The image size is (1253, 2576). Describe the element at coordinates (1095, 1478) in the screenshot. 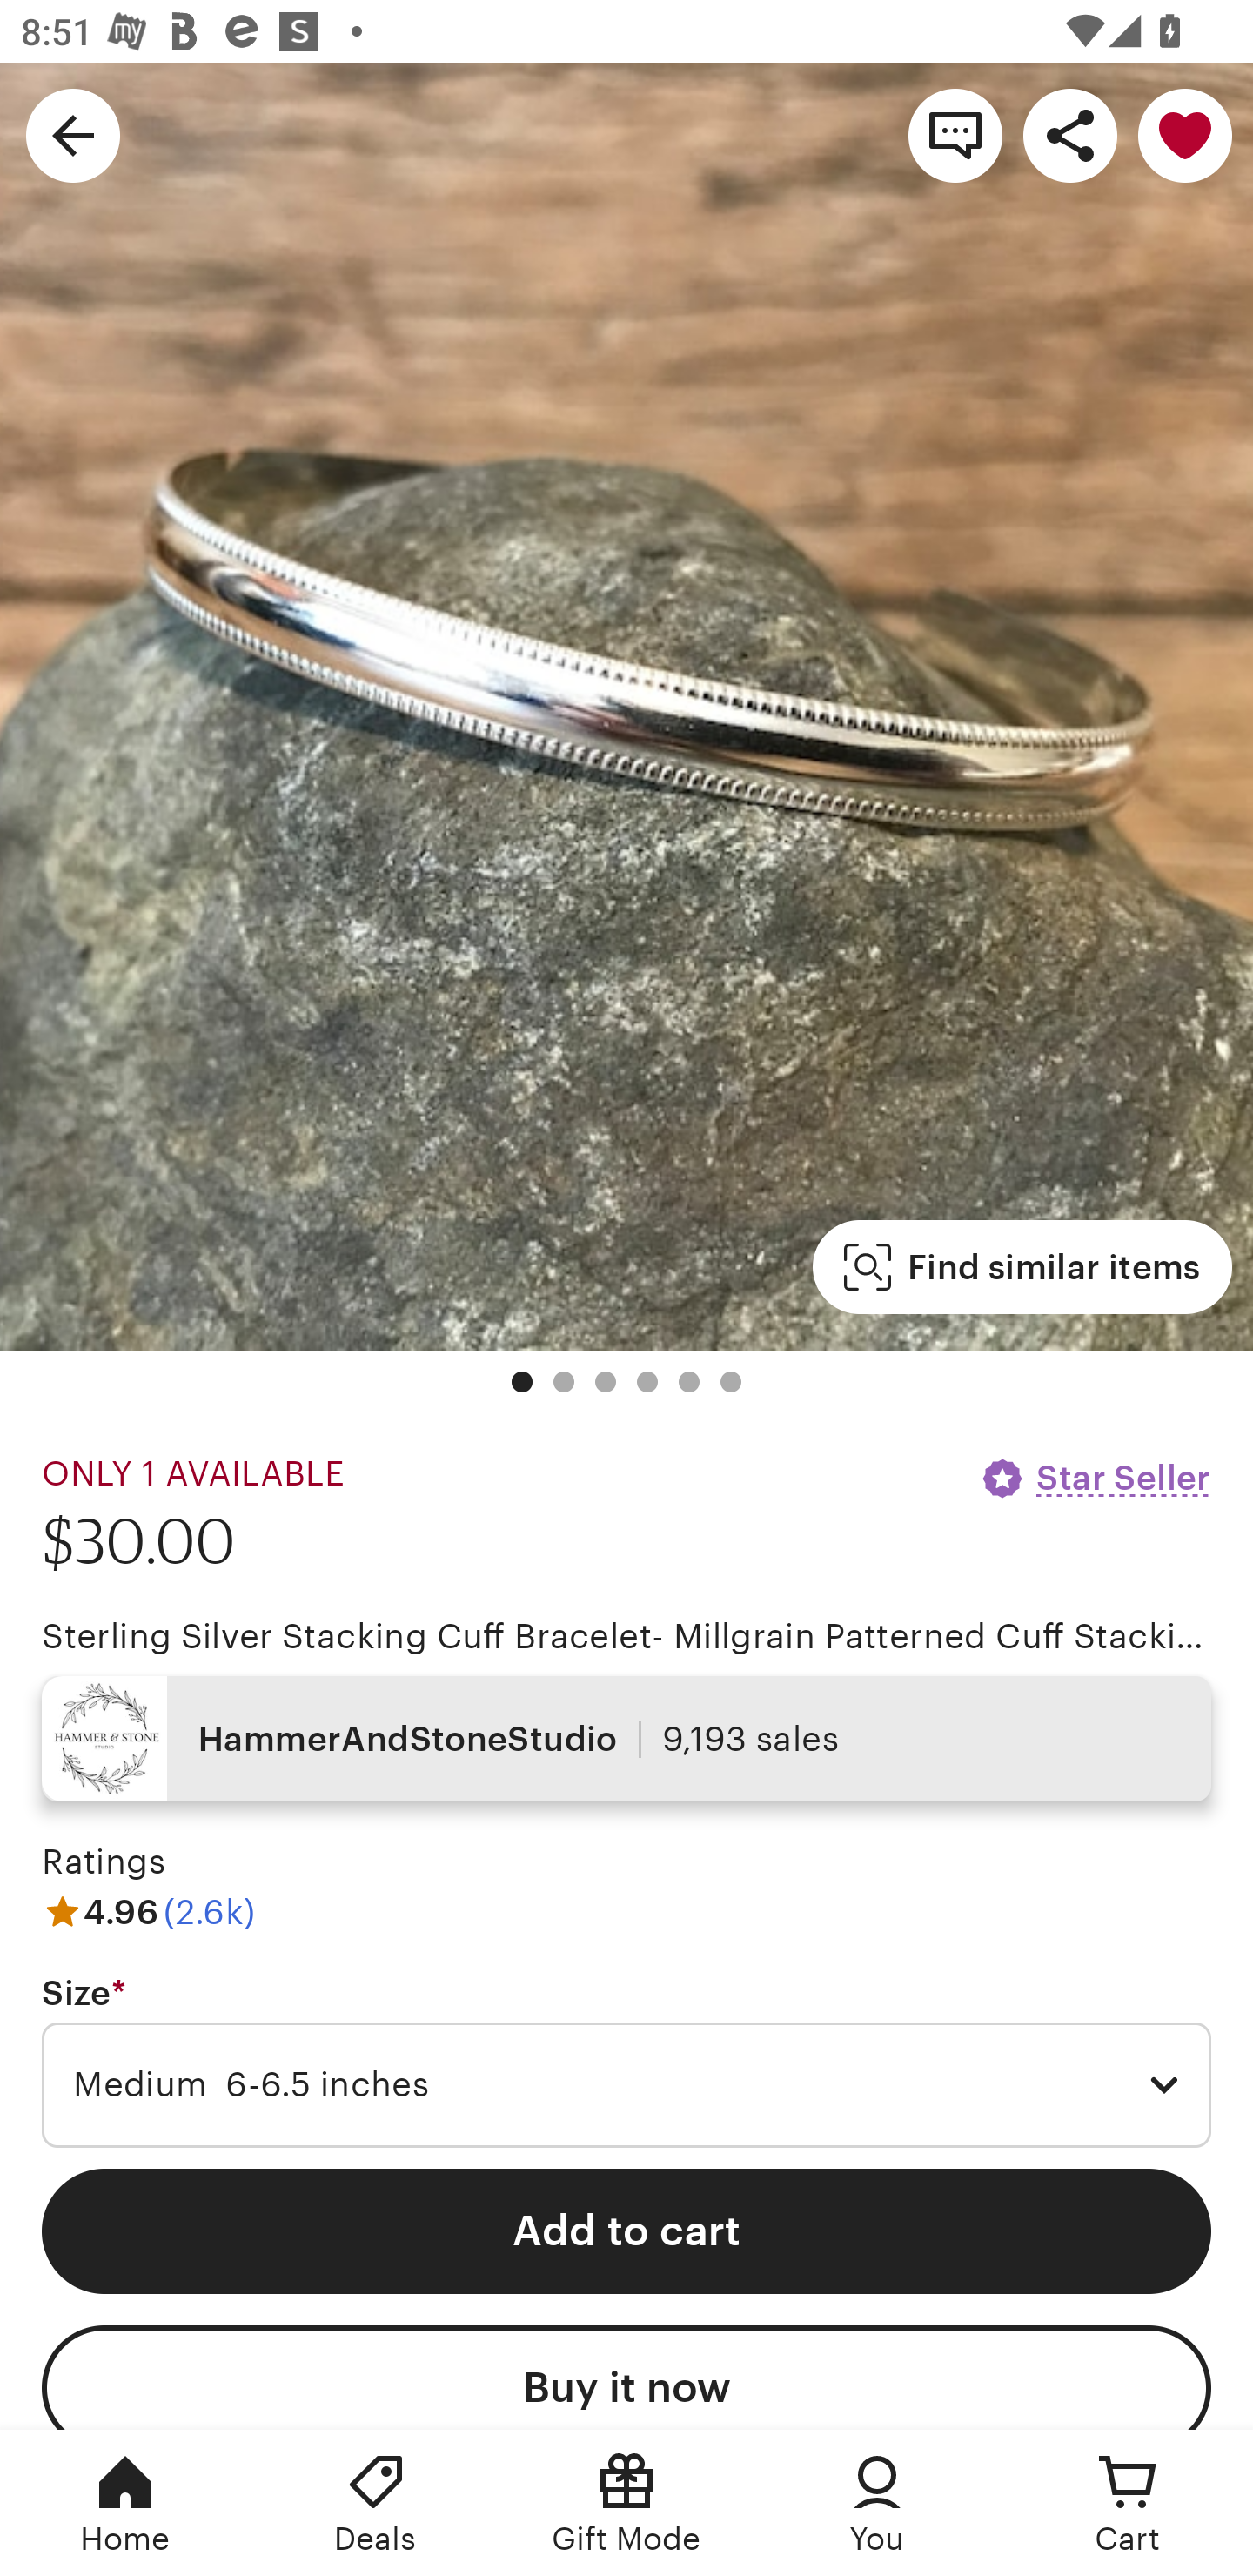

I see `Star Seller` at that location.